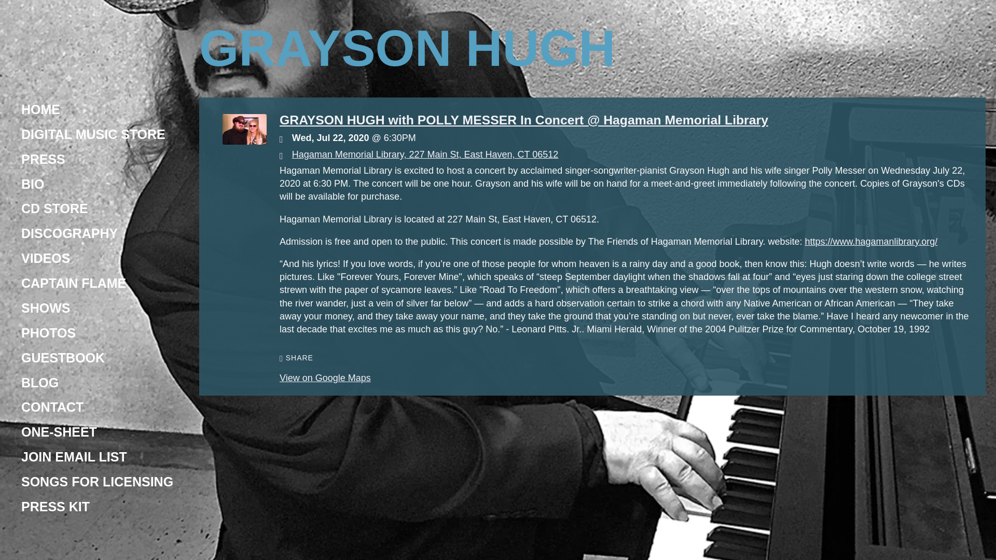 The image size is (996, 560). Describe the element at coordinates (52, 407) in the screenshot. I see `CONTACT` at that location.